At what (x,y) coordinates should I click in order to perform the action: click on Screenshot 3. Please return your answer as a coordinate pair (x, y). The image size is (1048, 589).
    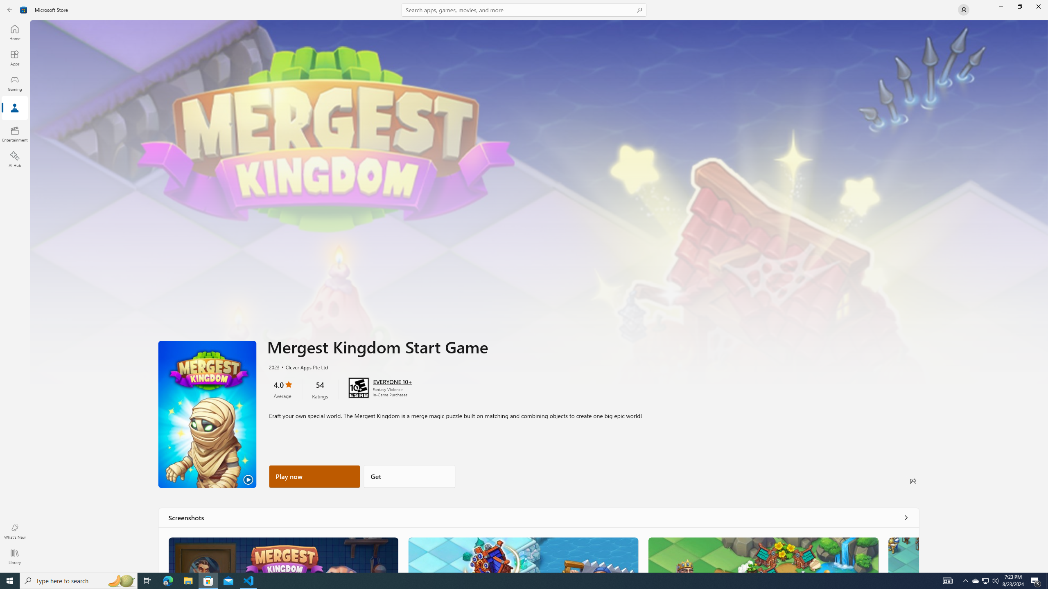
    Looking at the image, I should click on (763, 555).